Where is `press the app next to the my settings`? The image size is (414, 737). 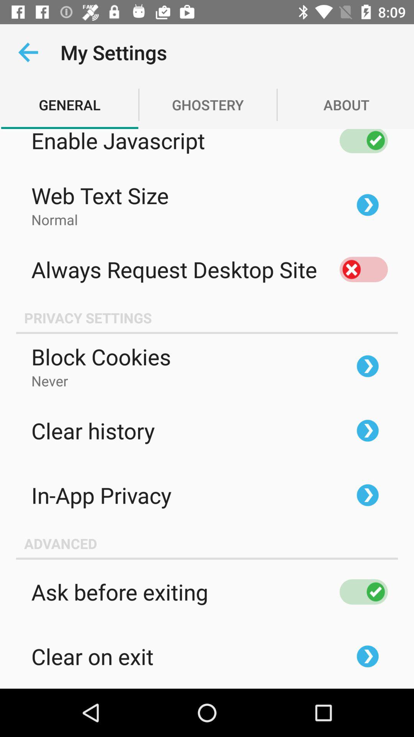 press the app next to the my settings is located at coordinates (28, 52).